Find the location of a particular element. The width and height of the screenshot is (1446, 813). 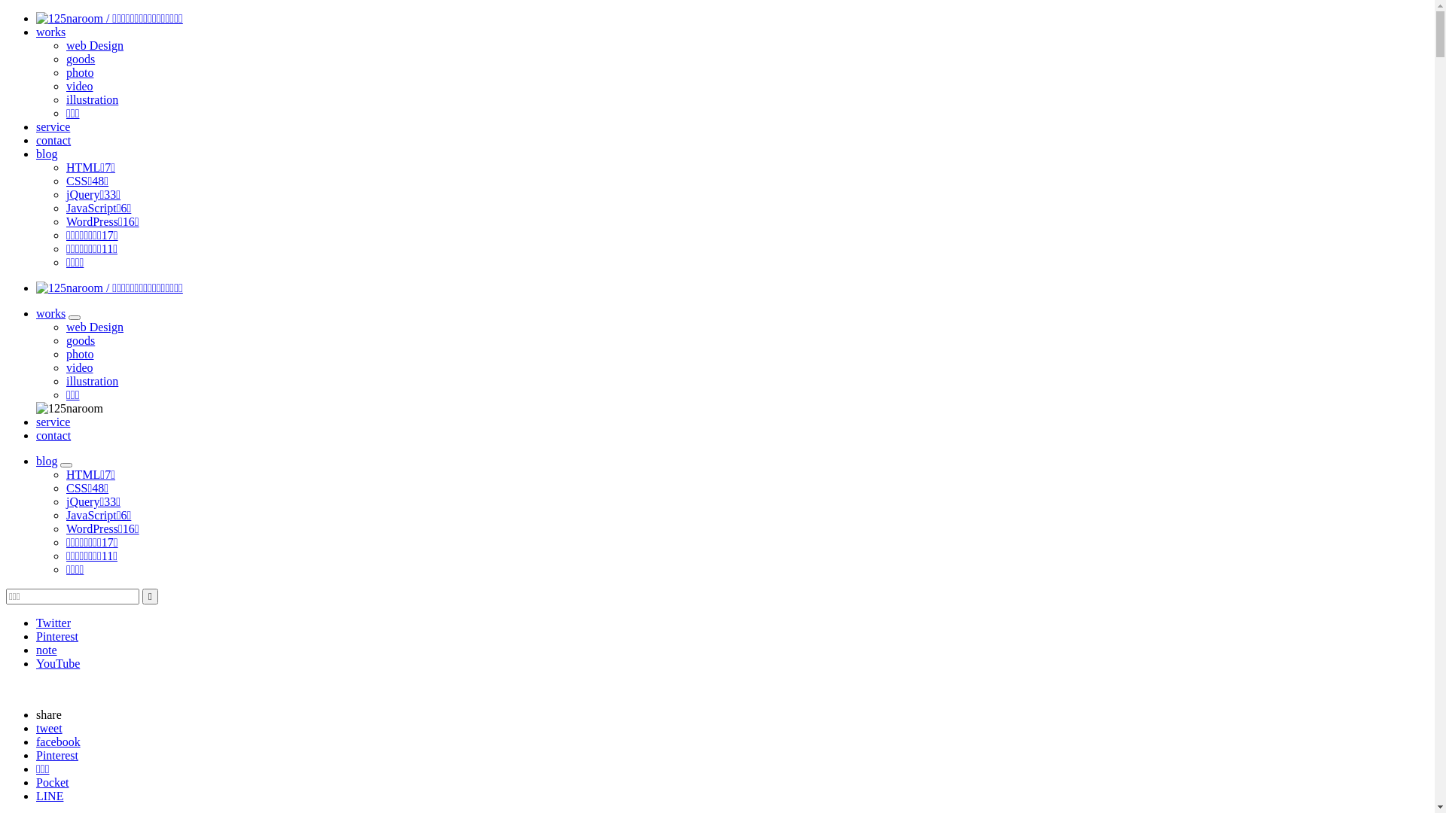

video is located at coordinates (80, 86).